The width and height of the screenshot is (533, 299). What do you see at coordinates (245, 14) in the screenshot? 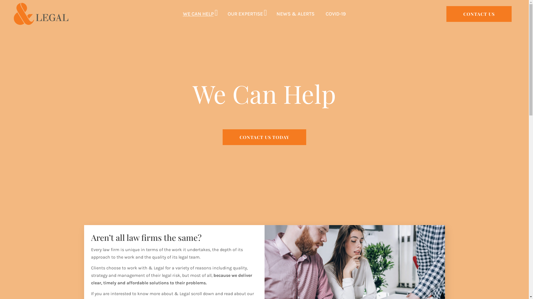
I see `OUR EXPERTISE` at bounding box center [245, 14].